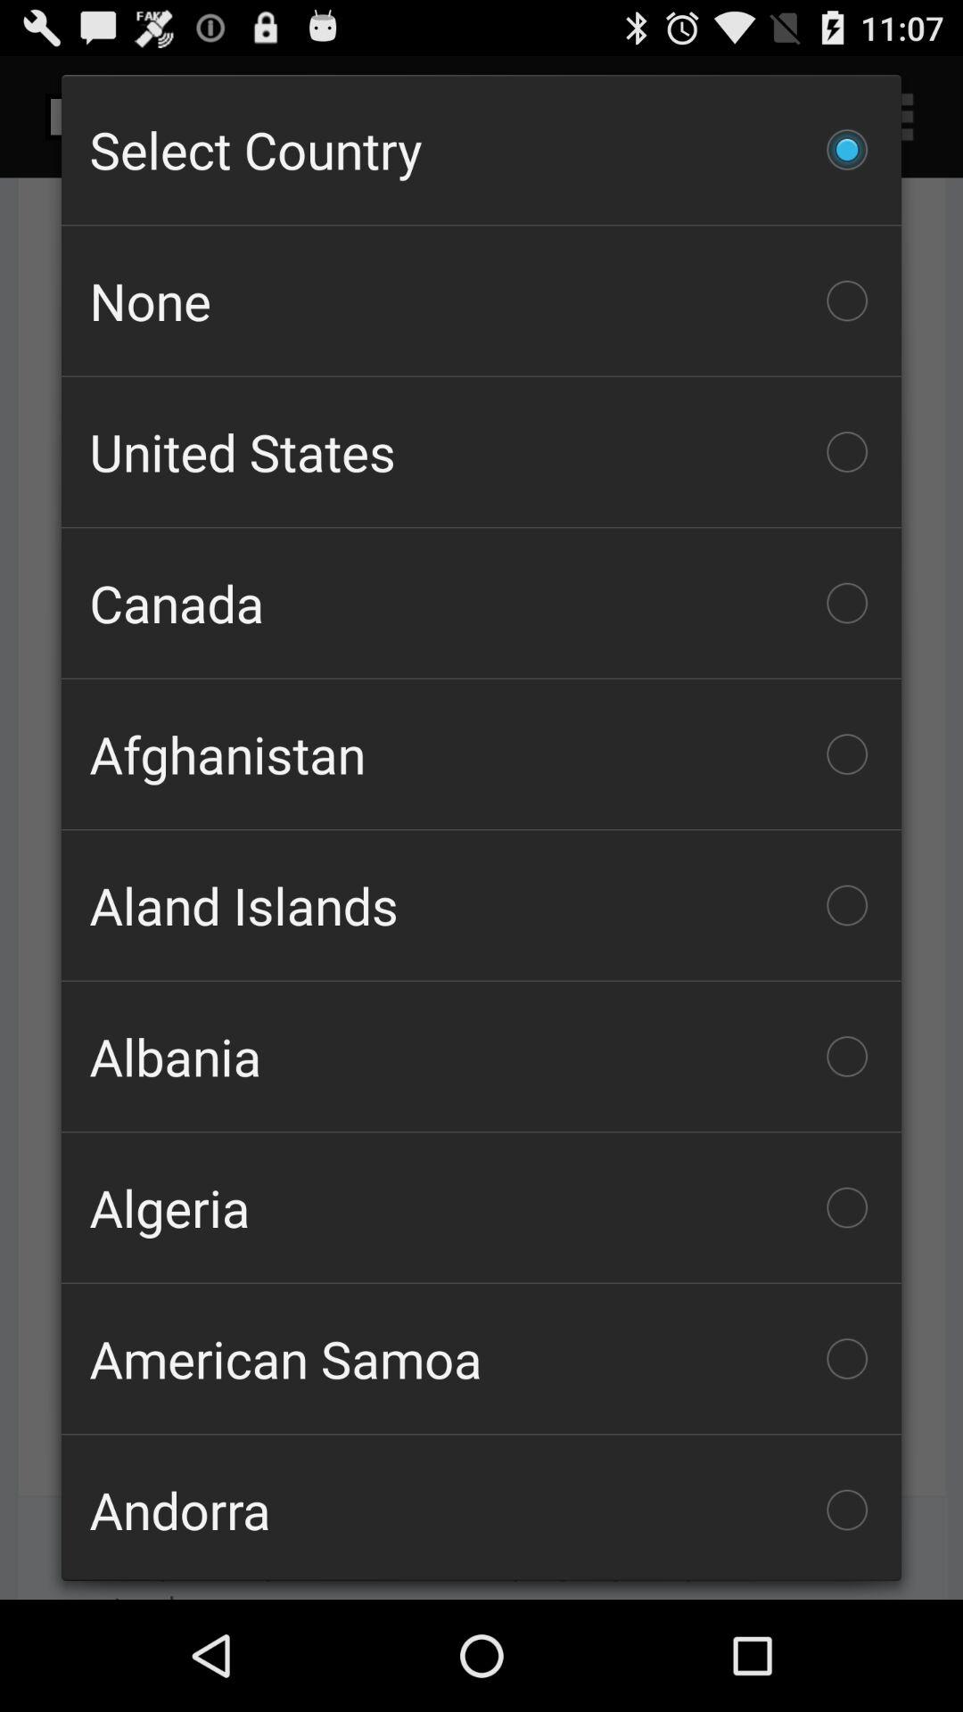  I want to click on open checkbox above albania, so click(481, 905).